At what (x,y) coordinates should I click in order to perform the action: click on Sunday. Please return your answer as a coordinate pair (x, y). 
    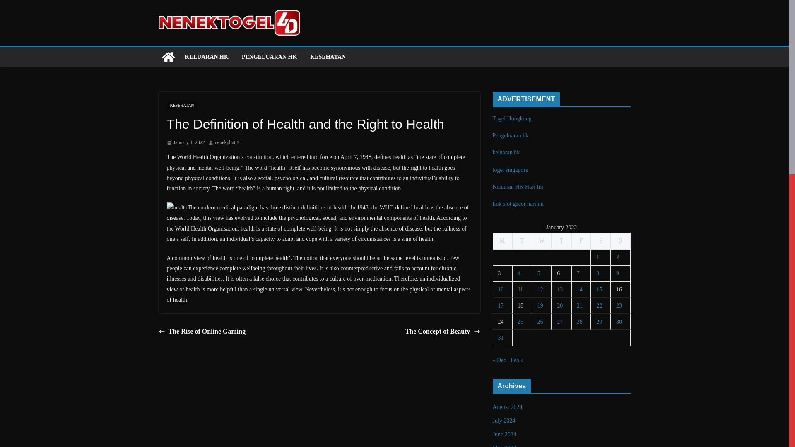
    Looking at the image, I should click on (620, 240).